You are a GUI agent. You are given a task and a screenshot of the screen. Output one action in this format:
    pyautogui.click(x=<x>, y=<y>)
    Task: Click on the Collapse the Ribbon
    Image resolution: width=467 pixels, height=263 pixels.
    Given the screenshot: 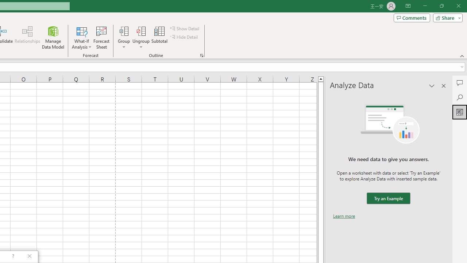 What is the action you would take?
    pyautogui.click(x=462, y=56)
    